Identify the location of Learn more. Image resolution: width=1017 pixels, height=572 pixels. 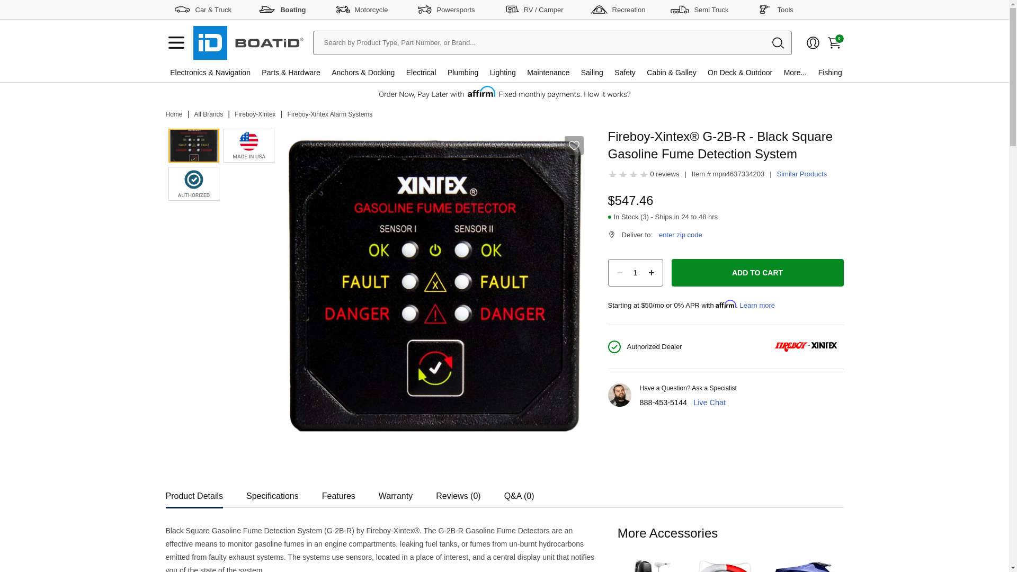
(757, 305).